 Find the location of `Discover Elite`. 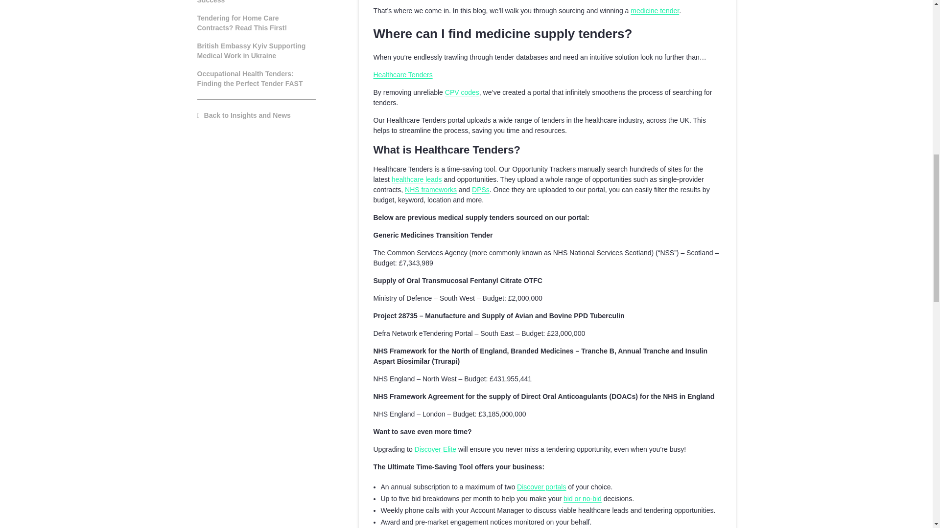

Discover Elite is located at coordinates (436, 449).